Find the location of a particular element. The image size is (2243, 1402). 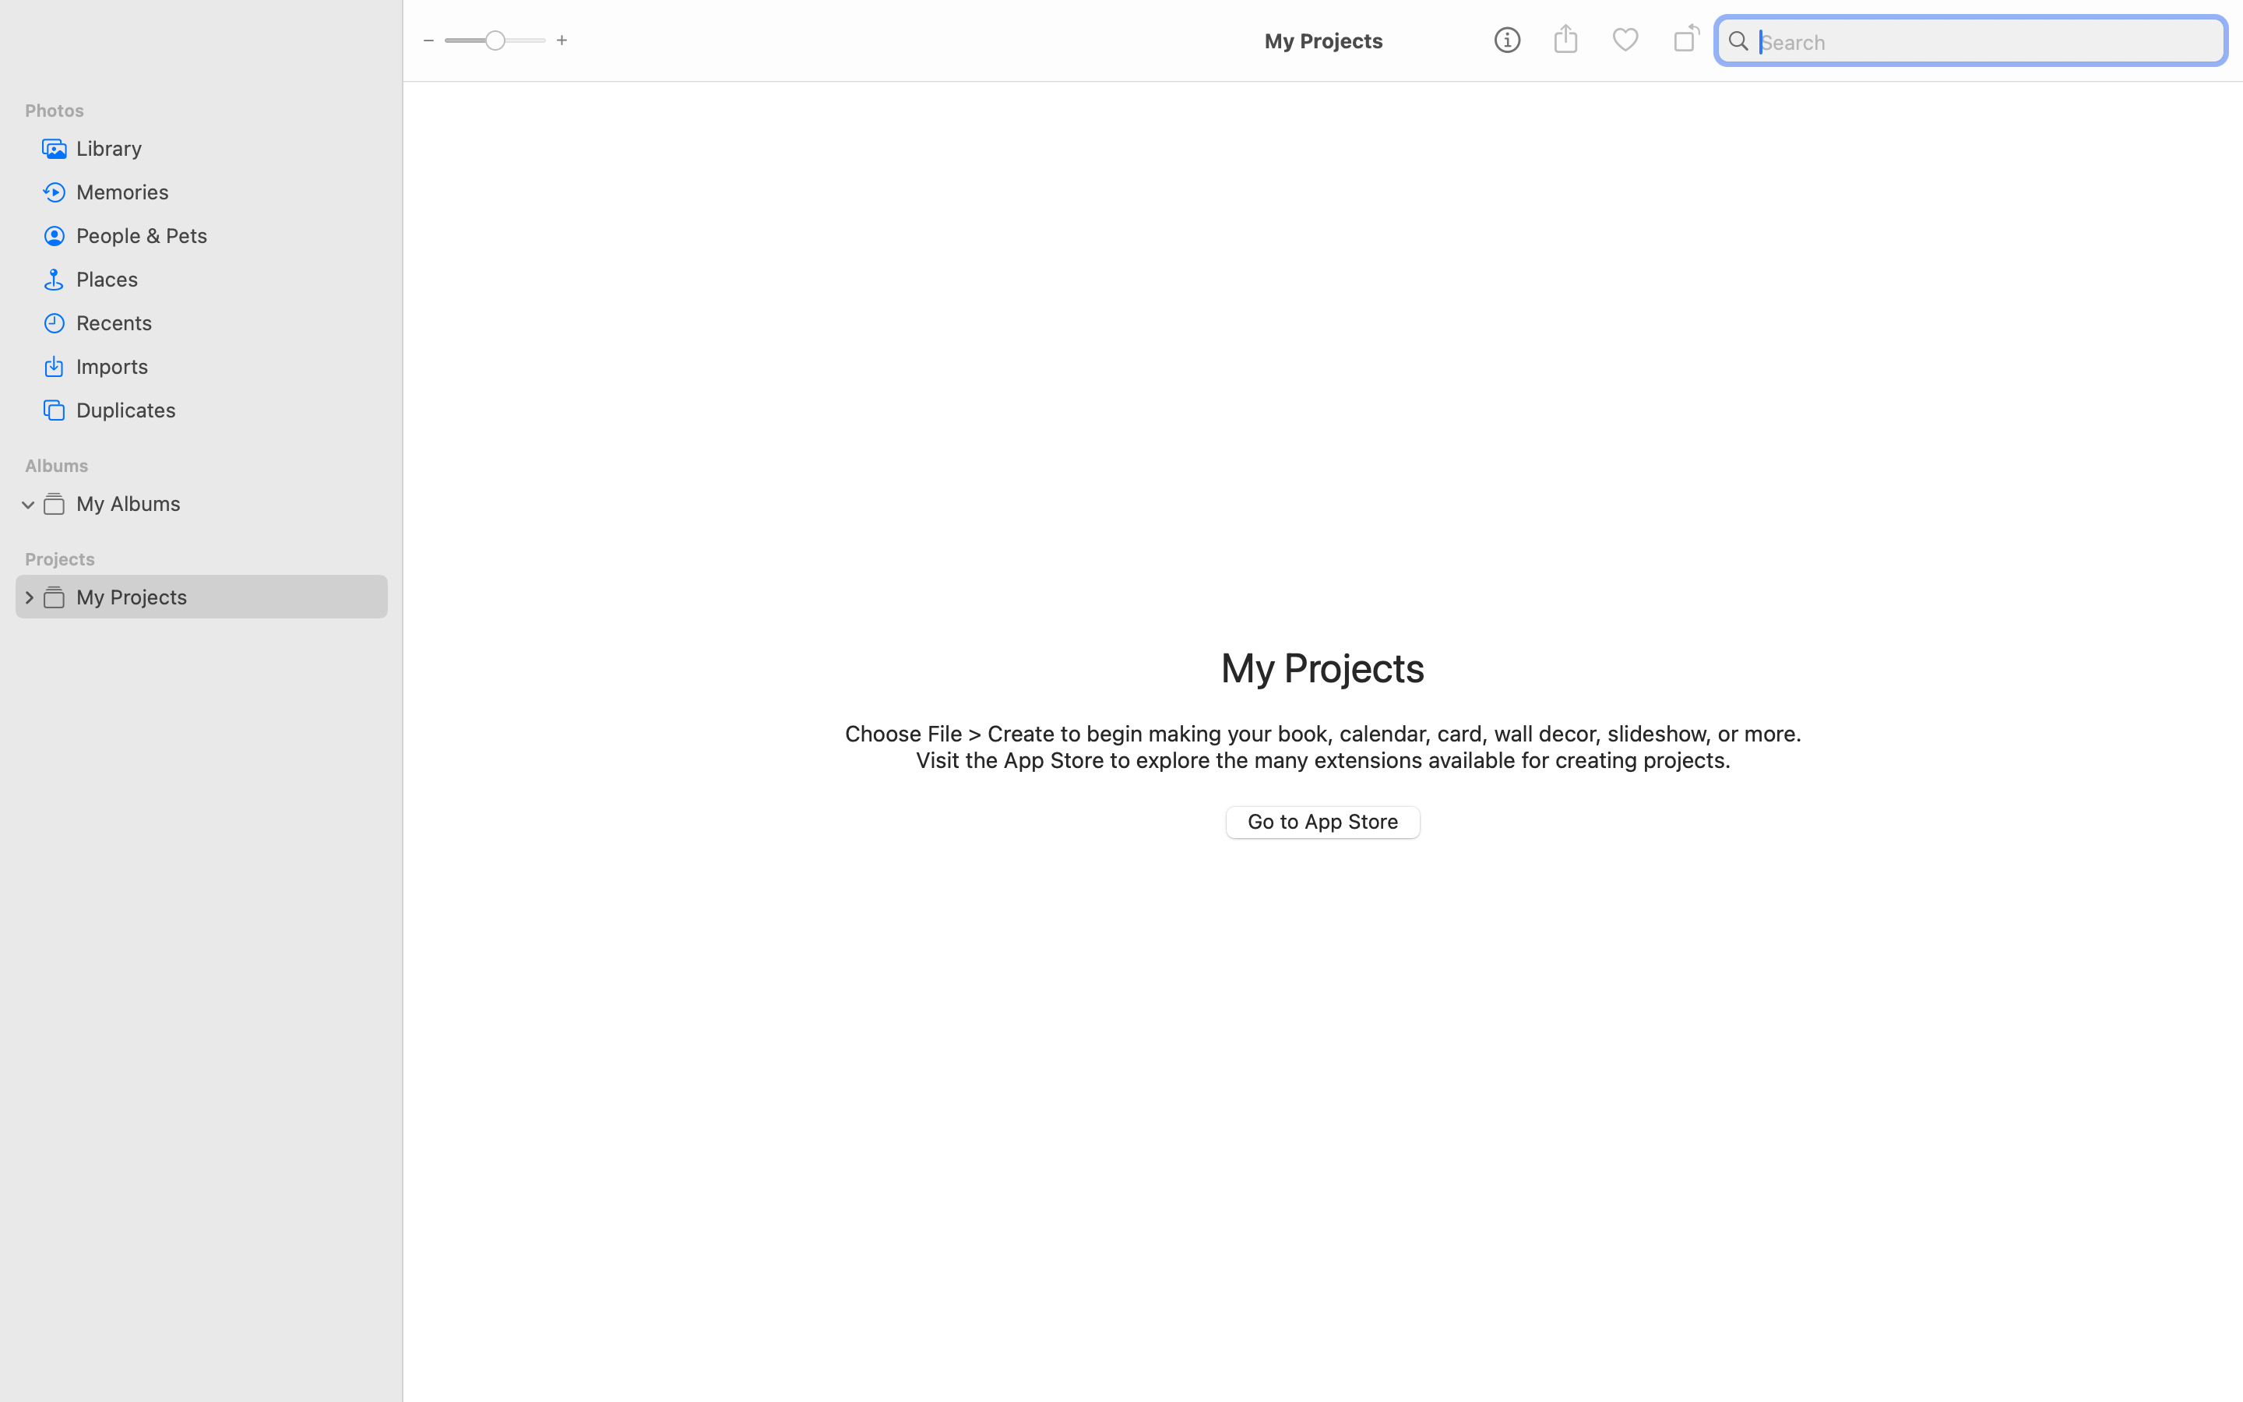

My Projects is located at coordinates (1322, 668).